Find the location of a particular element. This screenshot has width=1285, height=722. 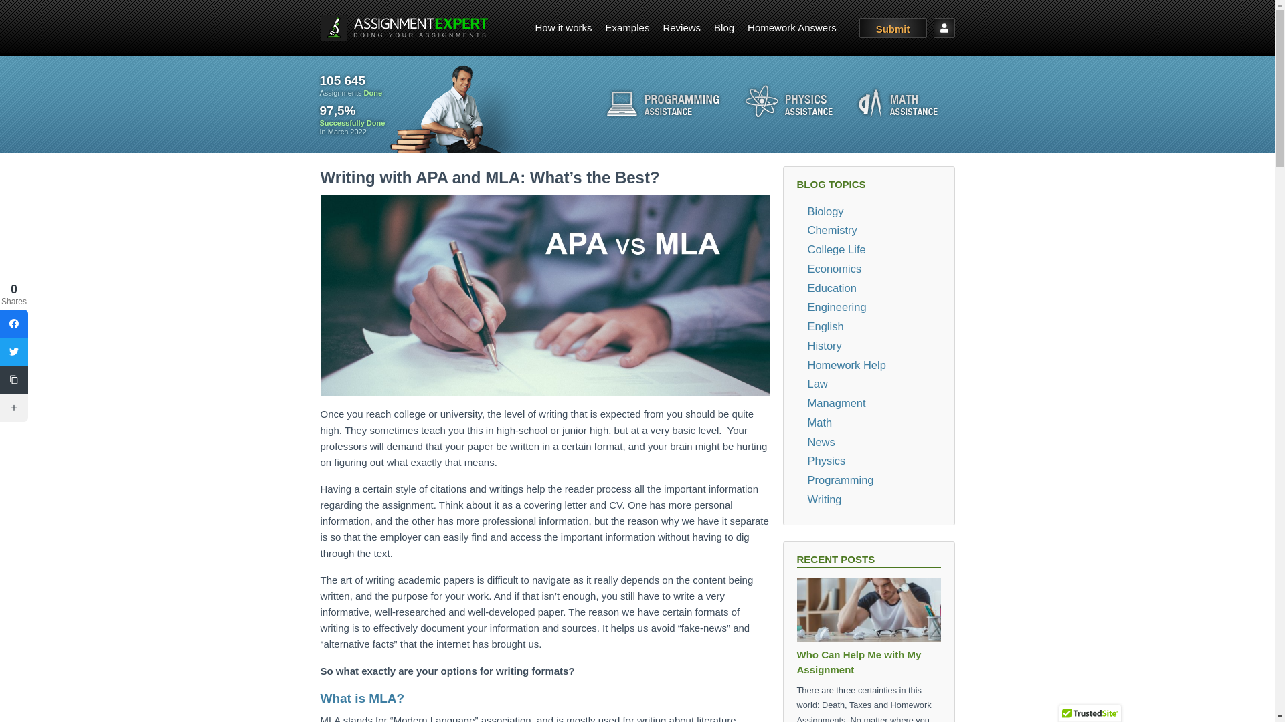

Submit is located at coordinates (893, 28).